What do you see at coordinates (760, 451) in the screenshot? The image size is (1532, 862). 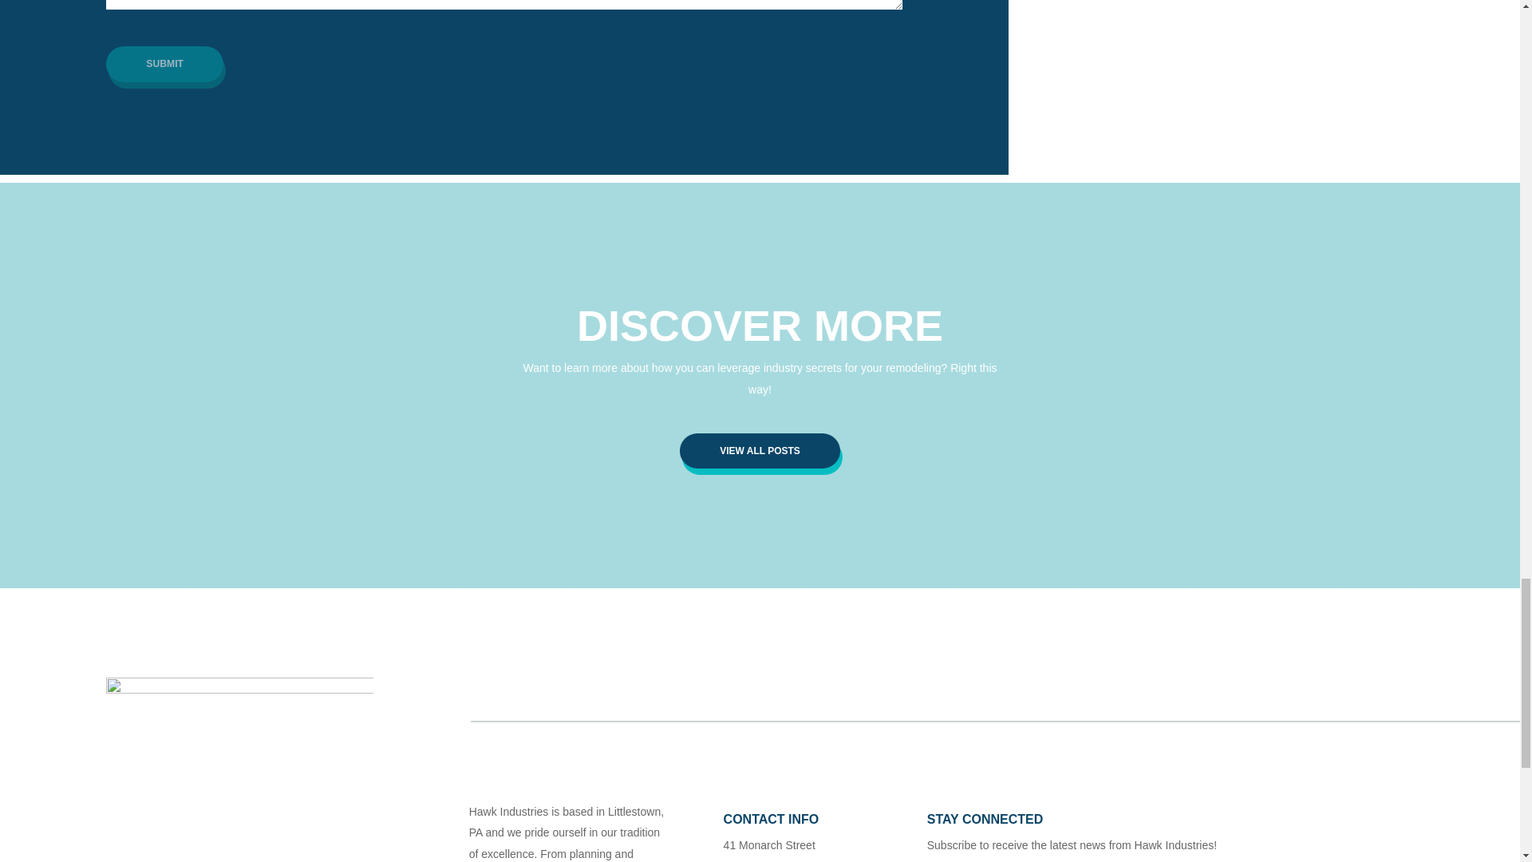 I see `VIEW ALL POSTS` at bounding box center [760, 451].